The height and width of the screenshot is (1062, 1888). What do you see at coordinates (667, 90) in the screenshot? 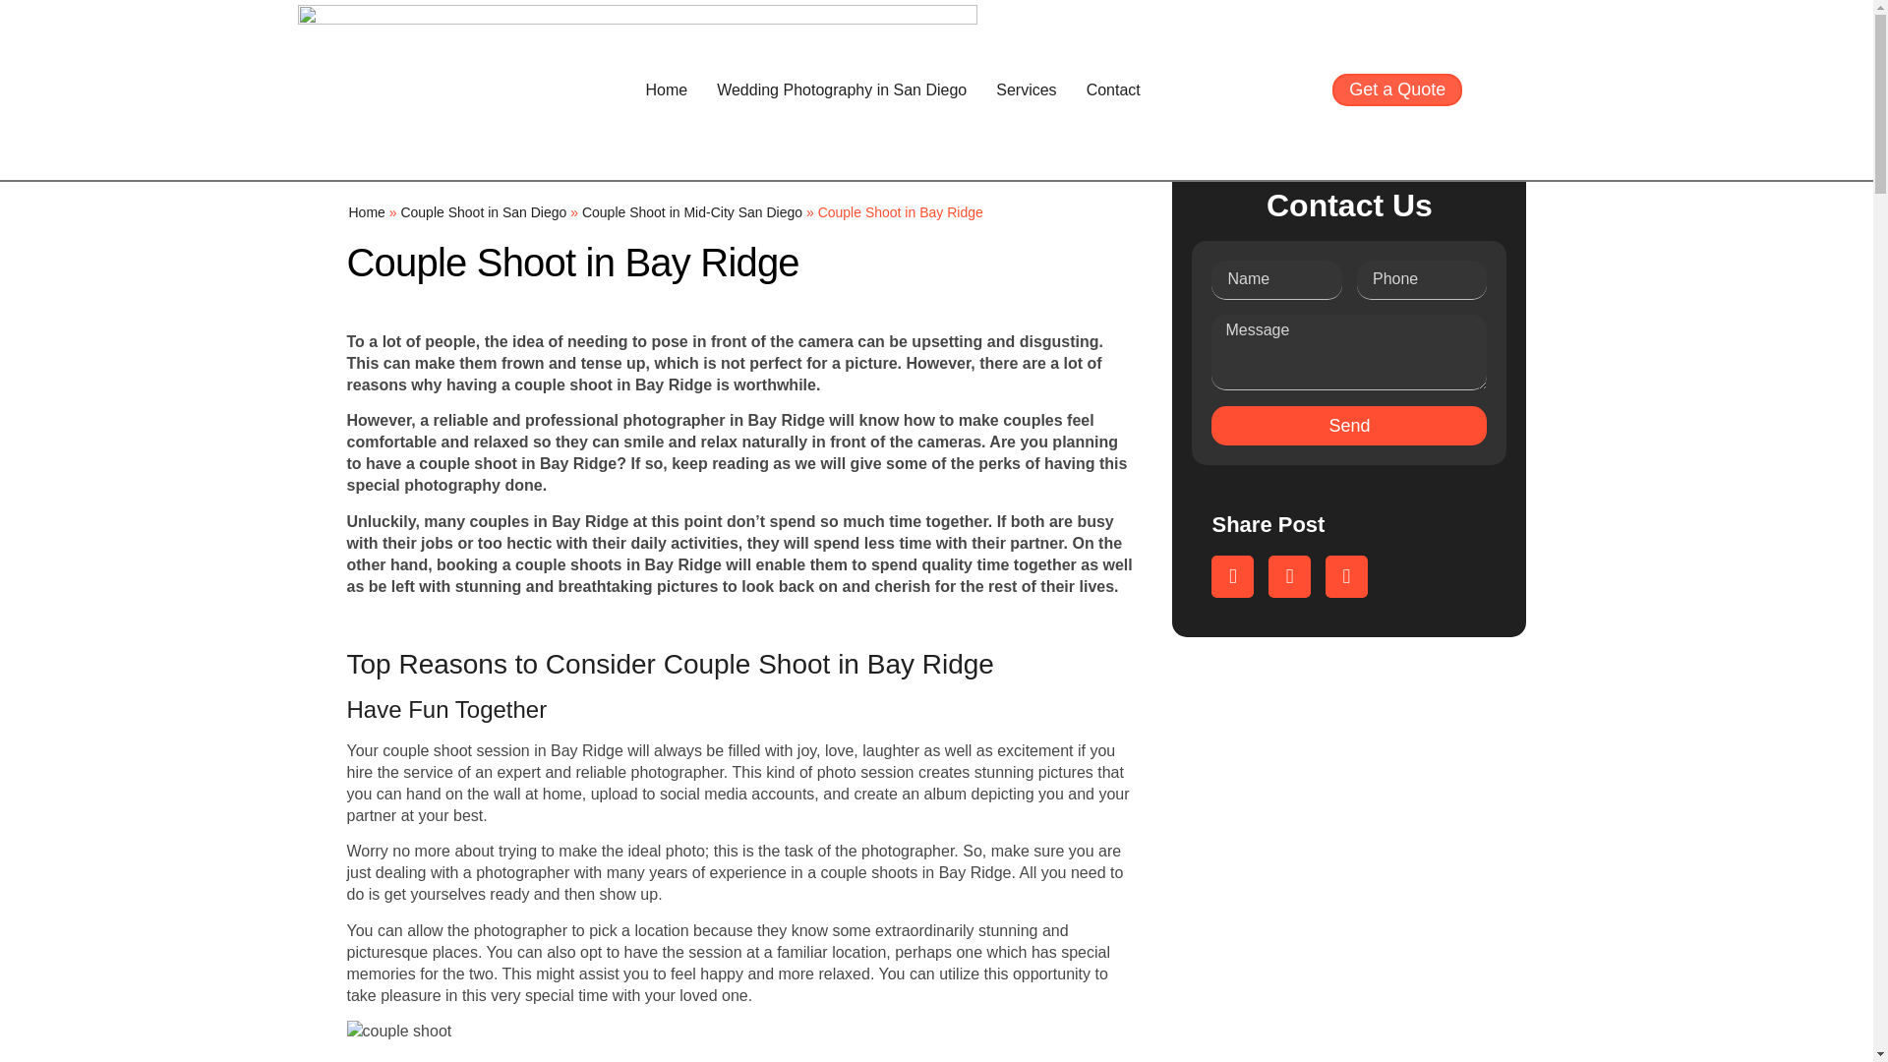
I see `Home` at bounding box center [667, 90].